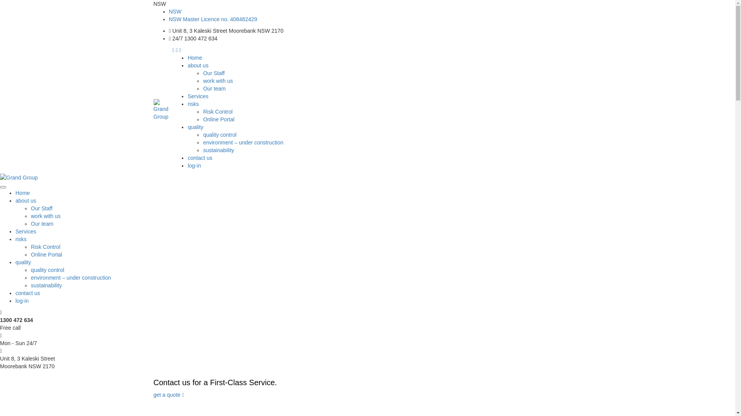  Describe the element at coordinates (46, 247) in the screenshot. I see `Risk Control` at that location.